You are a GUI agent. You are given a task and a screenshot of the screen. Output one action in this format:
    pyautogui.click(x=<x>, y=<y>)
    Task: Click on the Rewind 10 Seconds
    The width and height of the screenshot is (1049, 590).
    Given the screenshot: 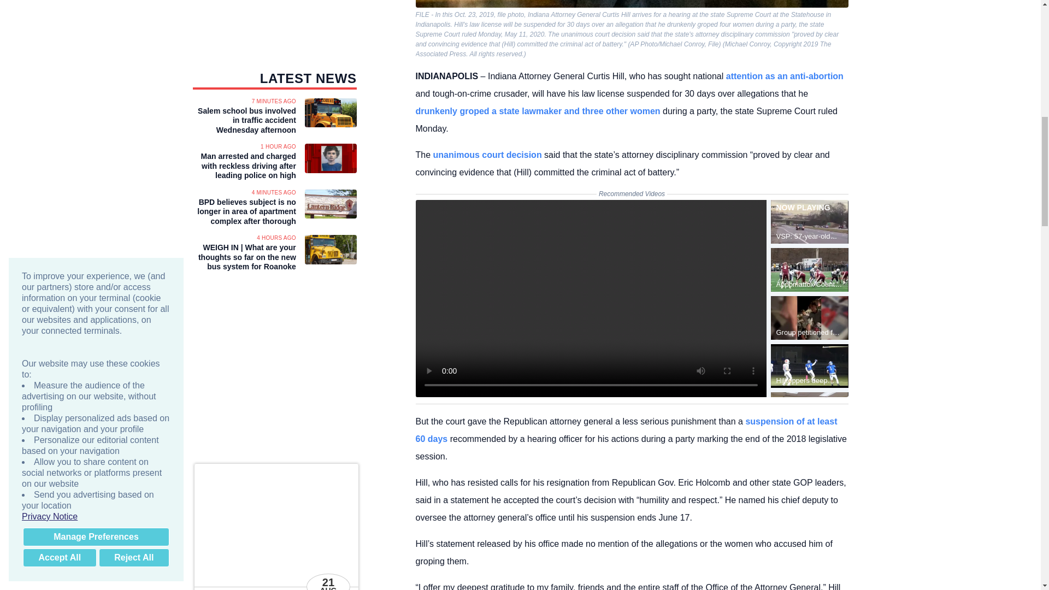 What is the action you would take?
    pyautogui.click(x=448, y=382)
    